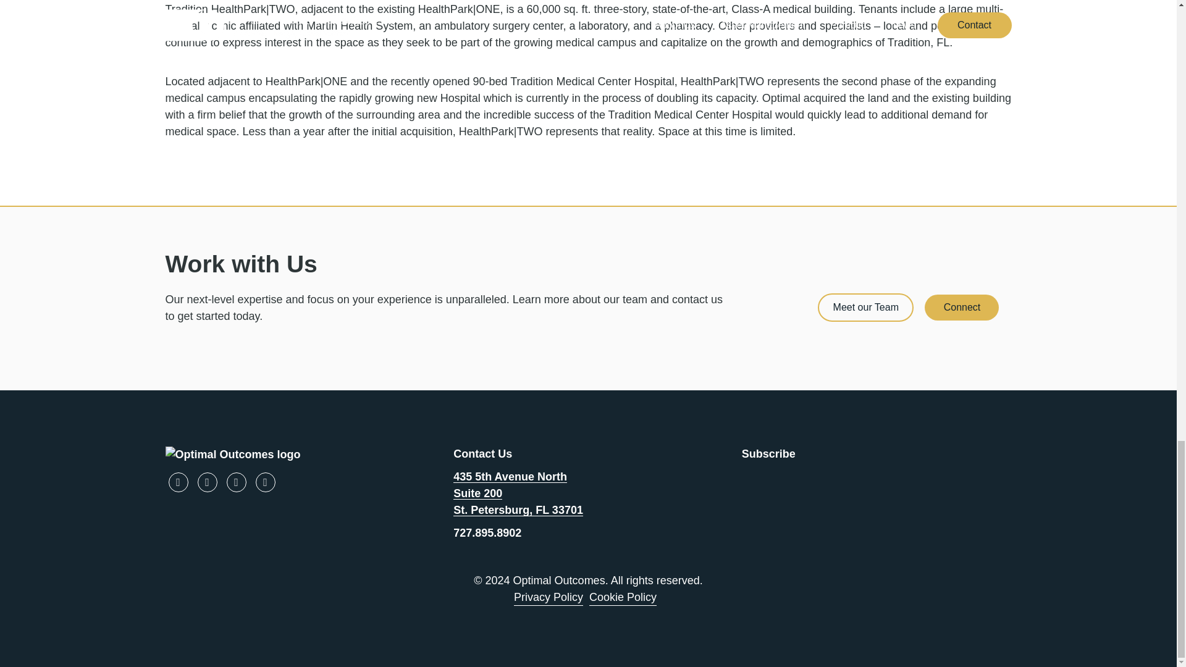 This screenshot has width=1186, height=667. I want to click on LinkedIn, so click(208, 482).